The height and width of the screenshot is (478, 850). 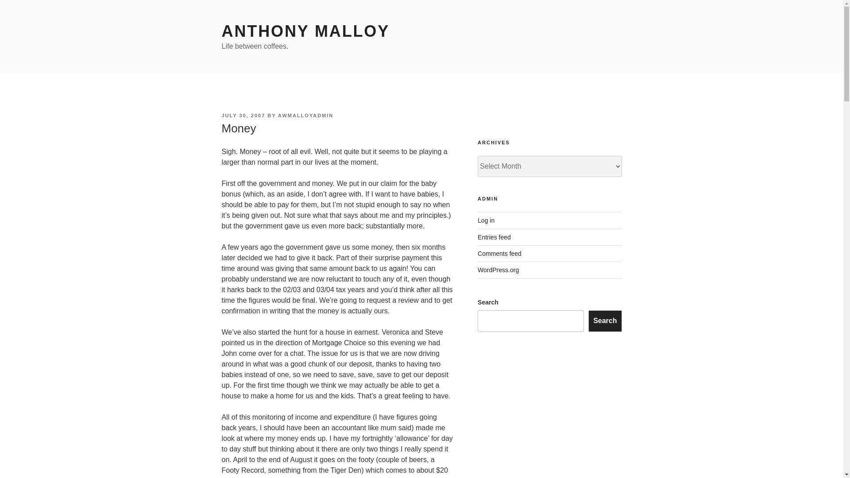 I want to click on ANTHONY MALLOY, so click(x=305, y=31).